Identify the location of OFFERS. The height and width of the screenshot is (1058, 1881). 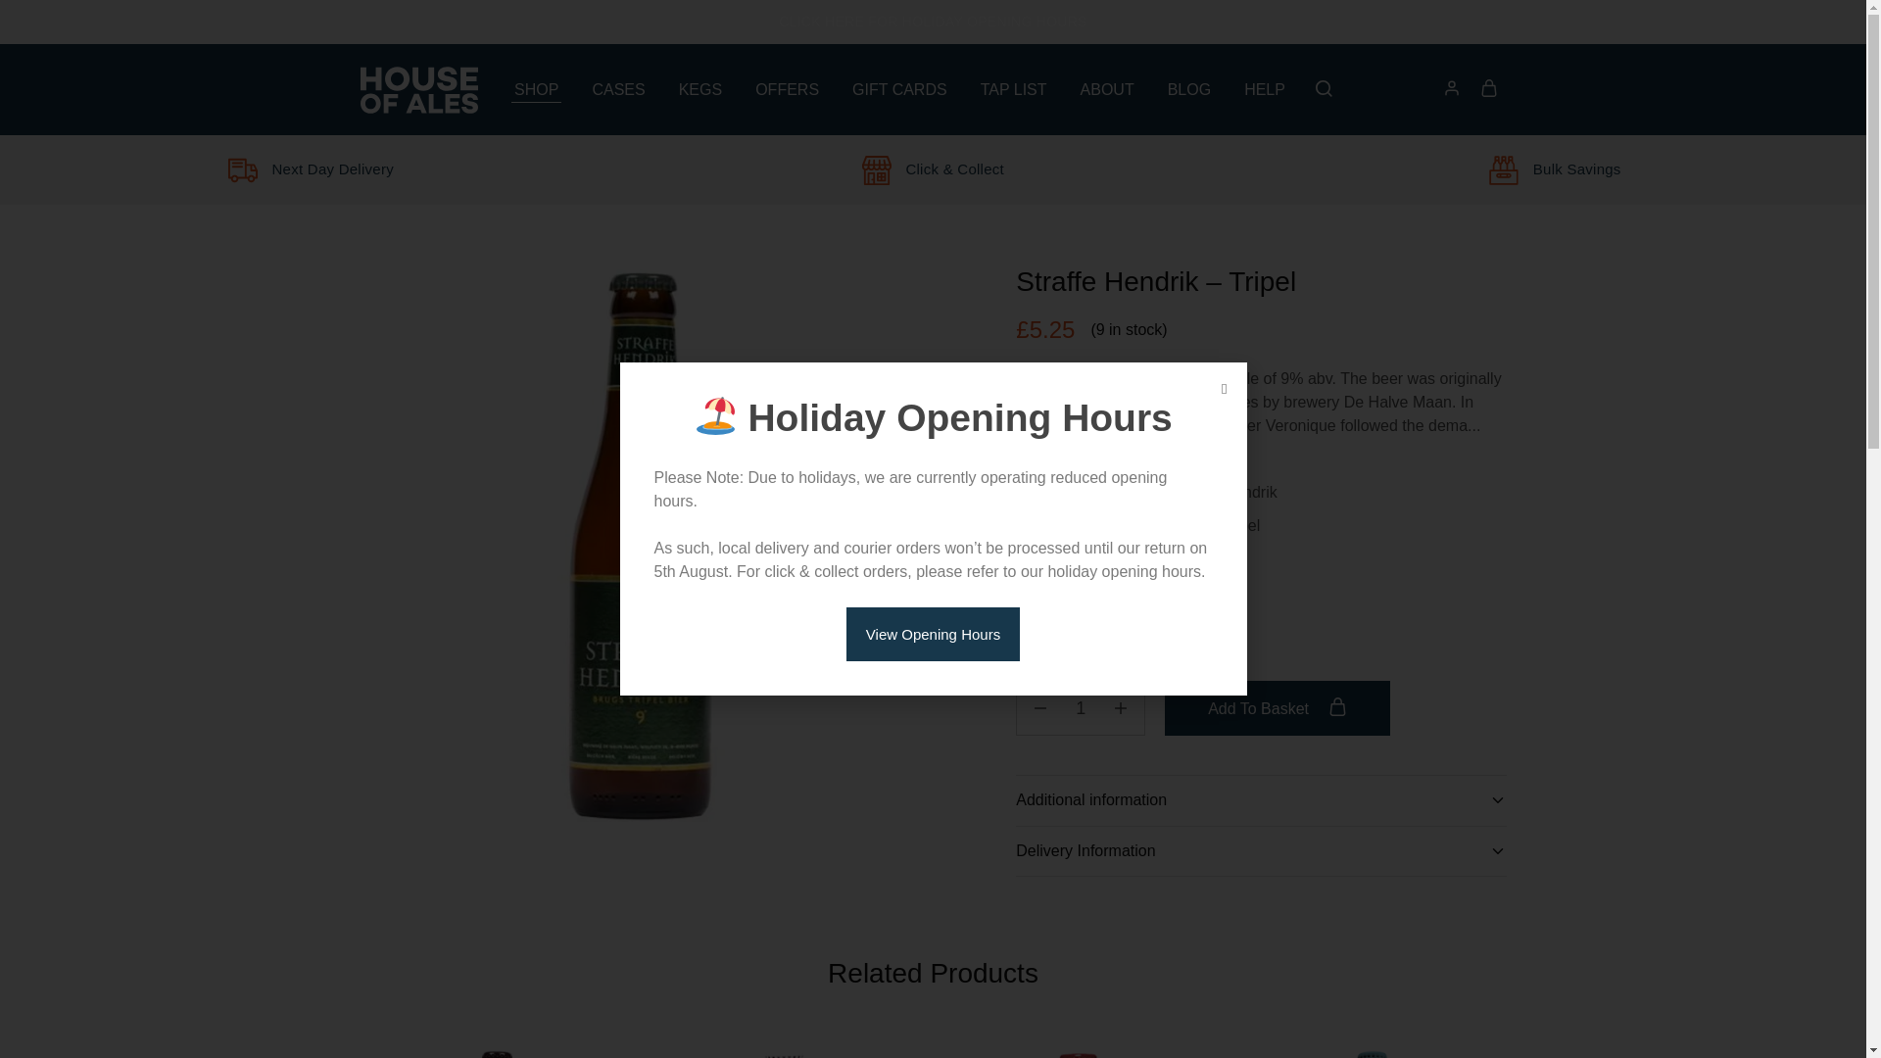
(788, 88).